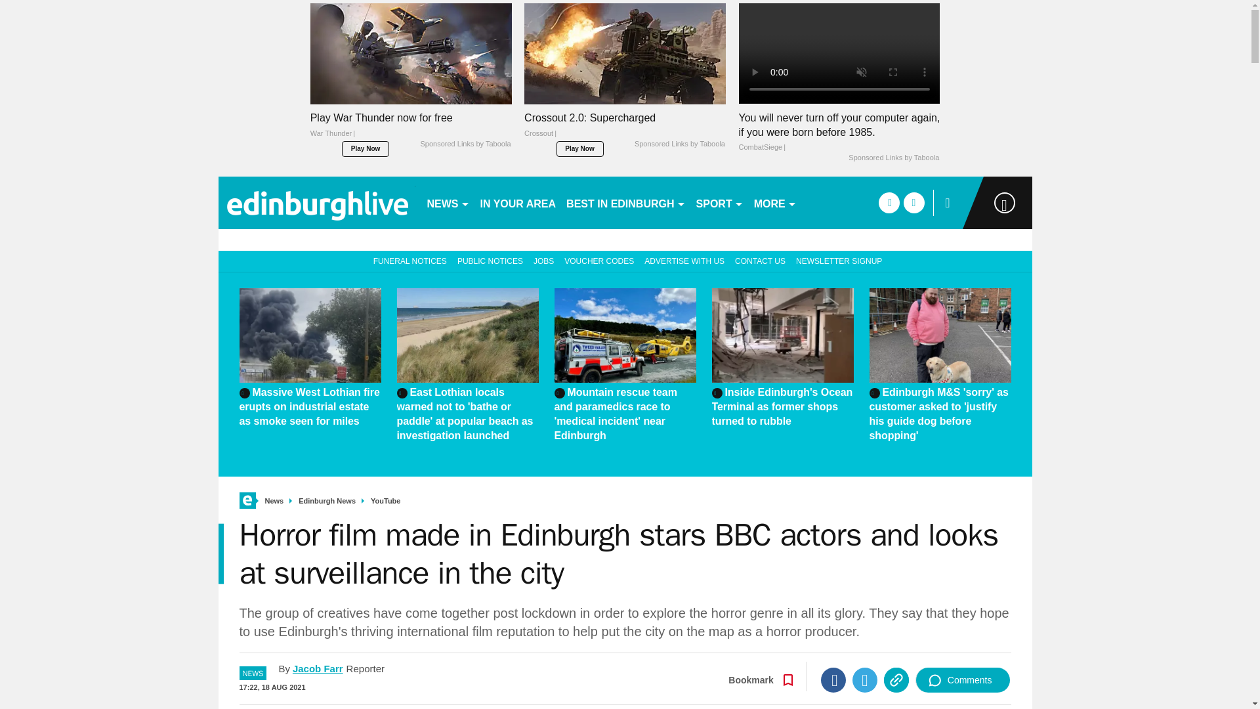 The height and width of the screenshot is (709, 1260). I want to click on Play War Thunder now for free, so click(411, 129).